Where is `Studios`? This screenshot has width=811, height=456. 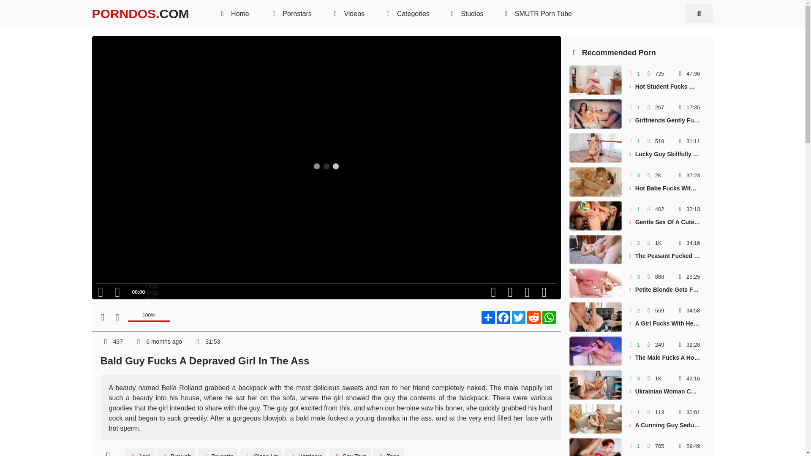 Studios is located at coordinates (536, 14).